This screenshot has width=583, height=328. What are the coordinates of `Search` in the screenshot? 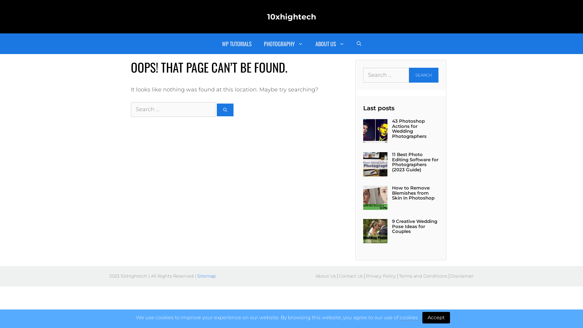 It's located at (424, 75).